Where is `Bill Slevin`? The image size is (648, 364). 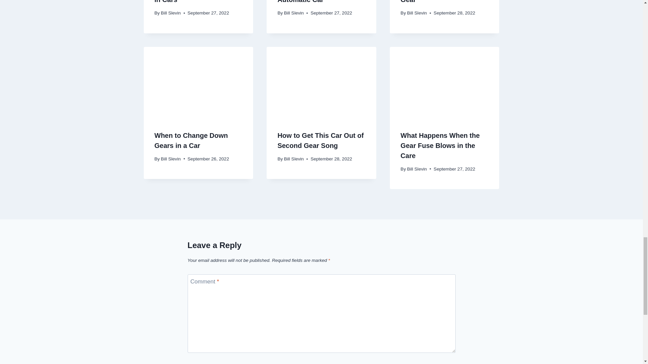
Bill Slevin is located at coordinates (171, 13).